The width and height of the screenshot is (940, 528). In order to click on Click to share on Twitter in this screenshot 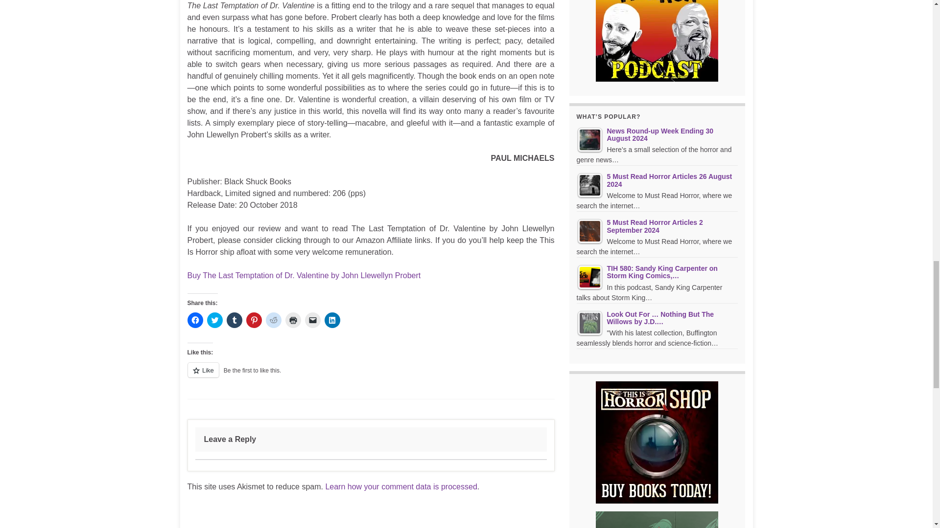, I will do `click(214, 320)`.